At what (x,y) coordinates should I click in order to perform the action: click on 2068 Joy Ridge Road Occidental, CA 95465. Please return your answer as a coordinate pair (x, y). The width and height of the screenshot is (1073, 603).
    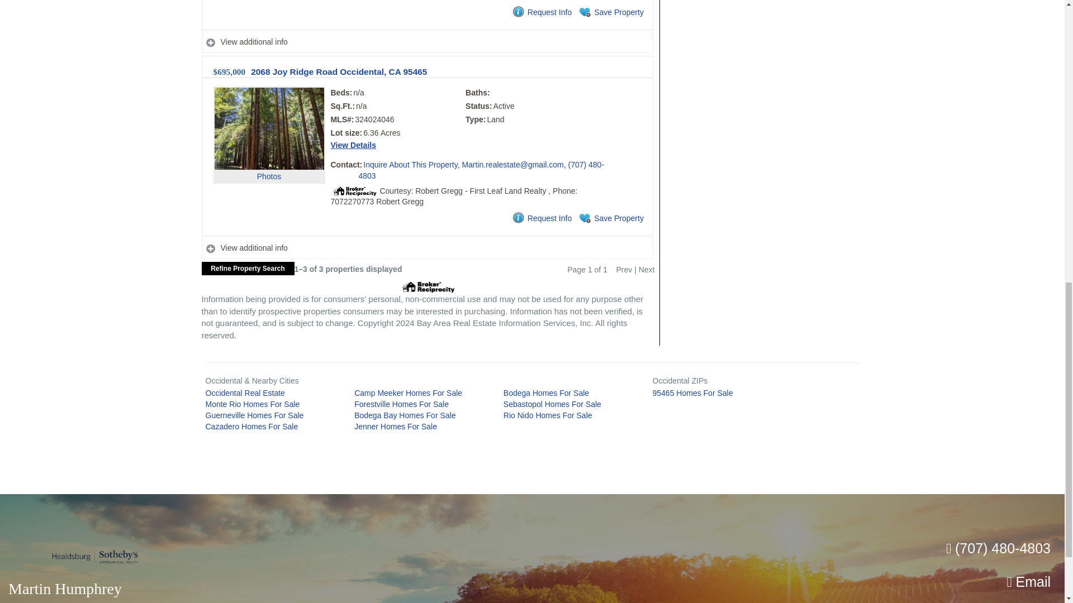
    Looking at the image, I should click on (339, 71).